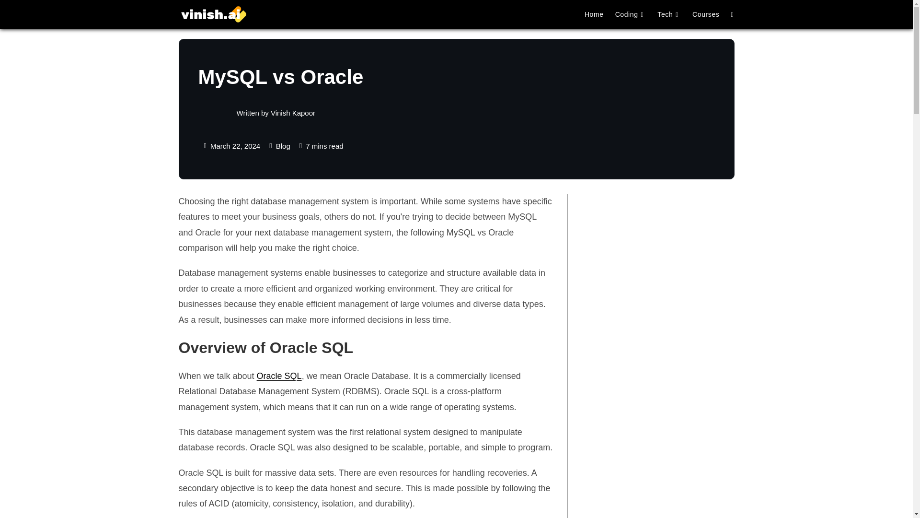 The image size is (920, 518). What do you see at coordinates (705, 14) in the screenshot?
I see `Courses` at bounding box center [705, 14].